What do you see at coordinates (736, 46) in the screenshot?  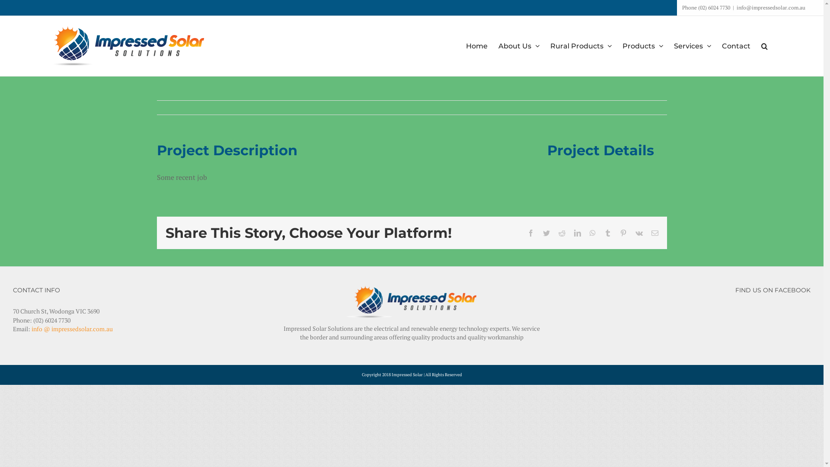 I see `Contact` at bounding box center [736, 46].